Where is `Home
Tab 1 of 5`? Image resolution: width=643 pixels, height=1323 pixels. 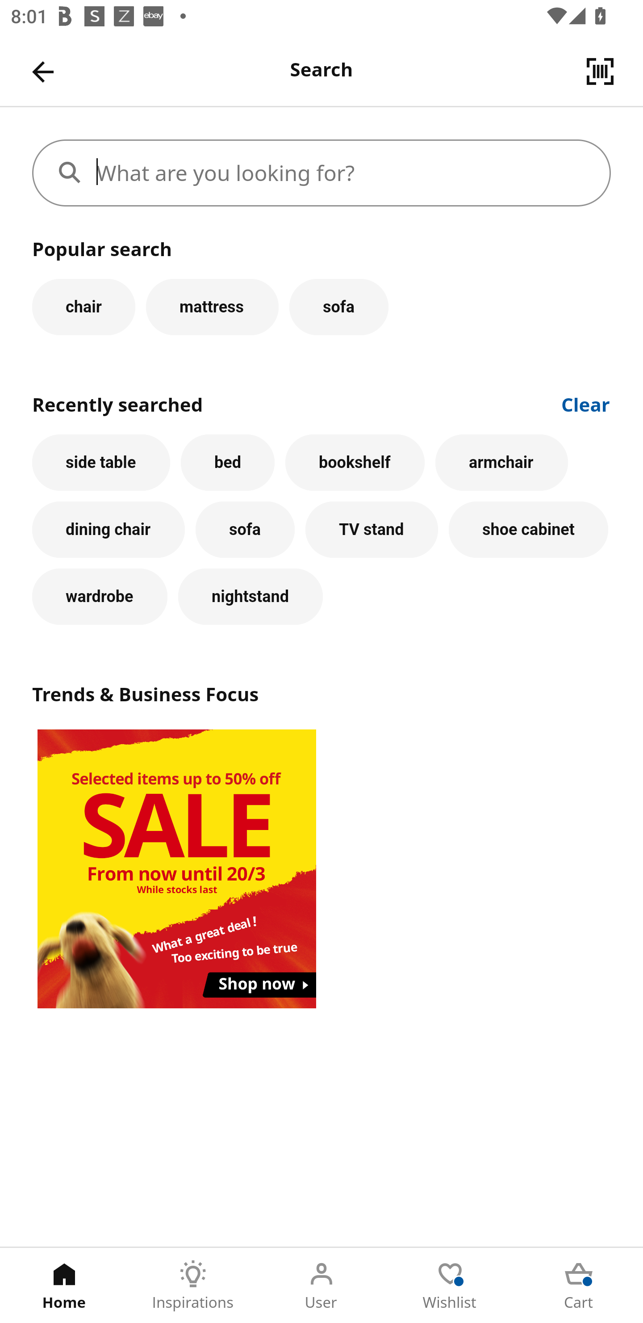
Home
Tab 1 of 5 is located at coordinates (64, 1285).